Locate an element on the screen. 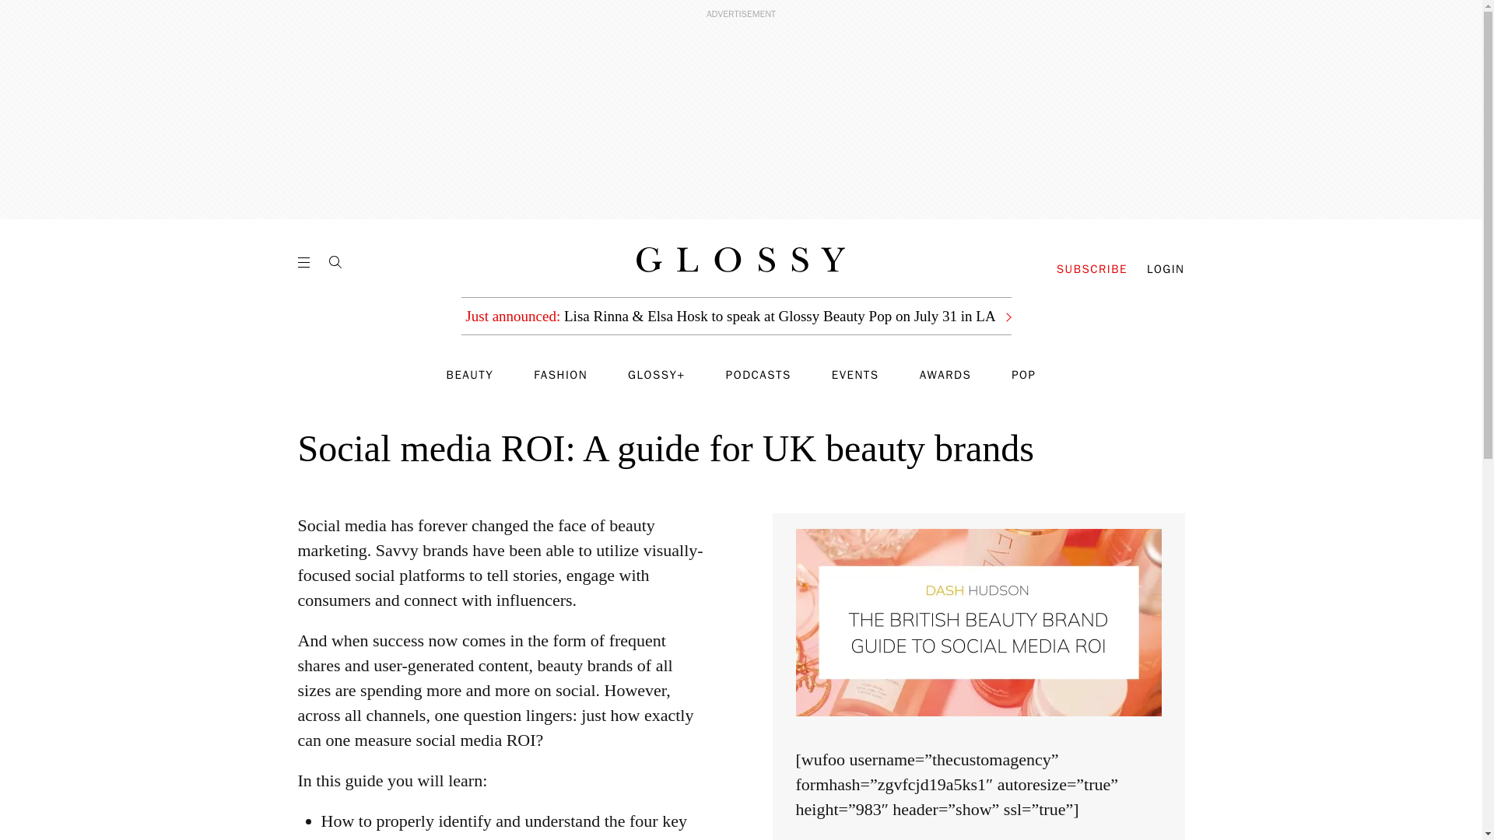  BEAUTY is located at coordinates (470, 375).